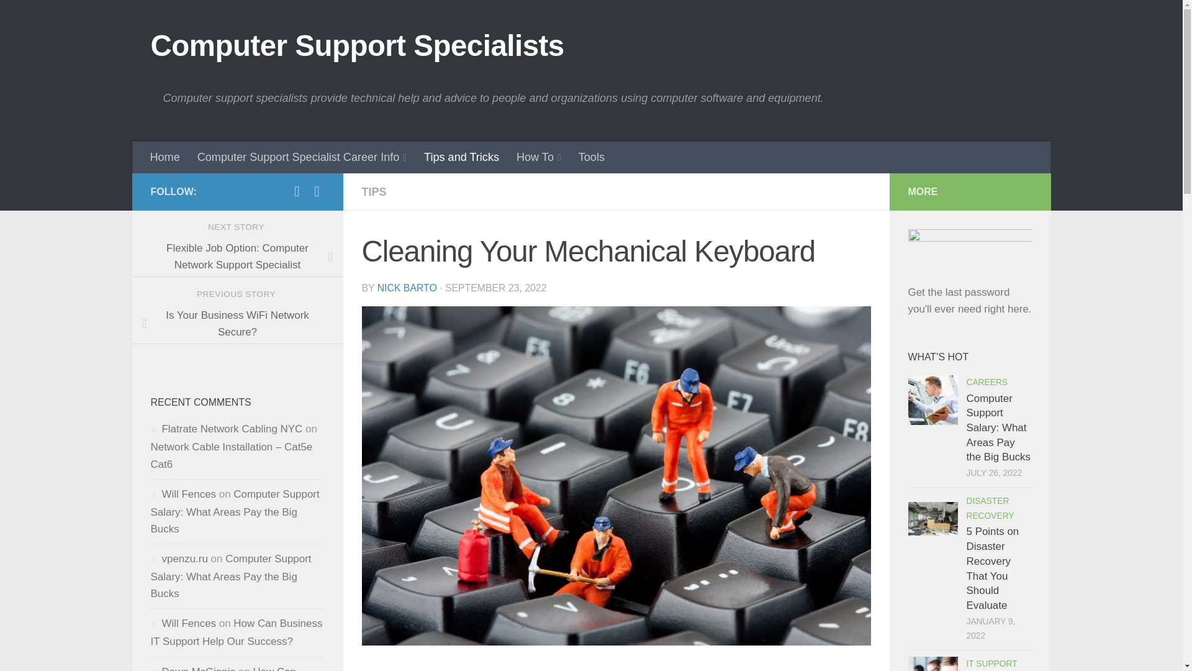 The height and width of the screenshot is (671, 1192). I want to click on Tips and Tricks, so click(461, 157).